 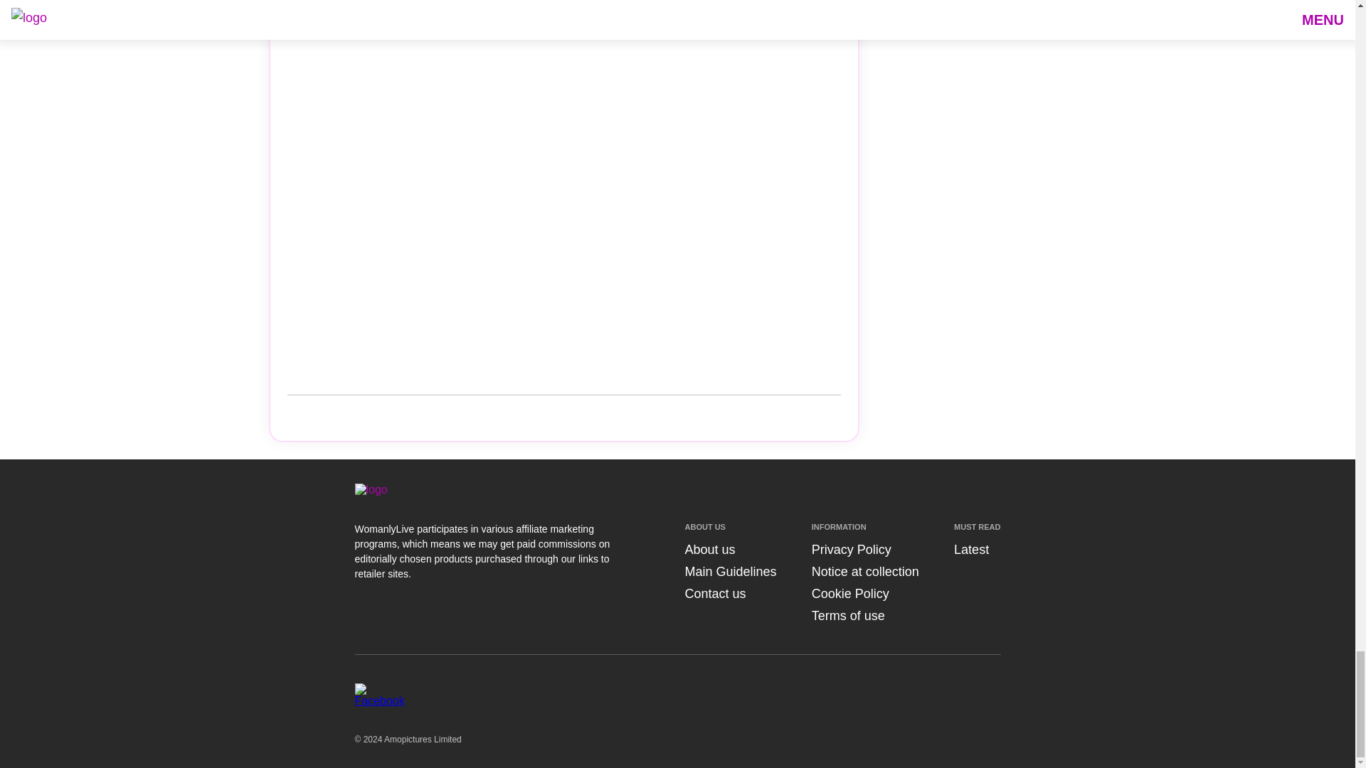 I want to click on Contact us, so click(x=714, y=593).